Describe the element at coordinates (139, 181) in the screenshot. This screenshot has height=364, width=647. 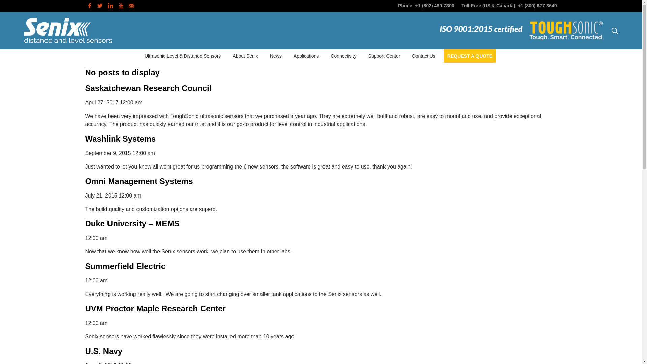
I see `Permalink to Omni Management Systems` at that location.